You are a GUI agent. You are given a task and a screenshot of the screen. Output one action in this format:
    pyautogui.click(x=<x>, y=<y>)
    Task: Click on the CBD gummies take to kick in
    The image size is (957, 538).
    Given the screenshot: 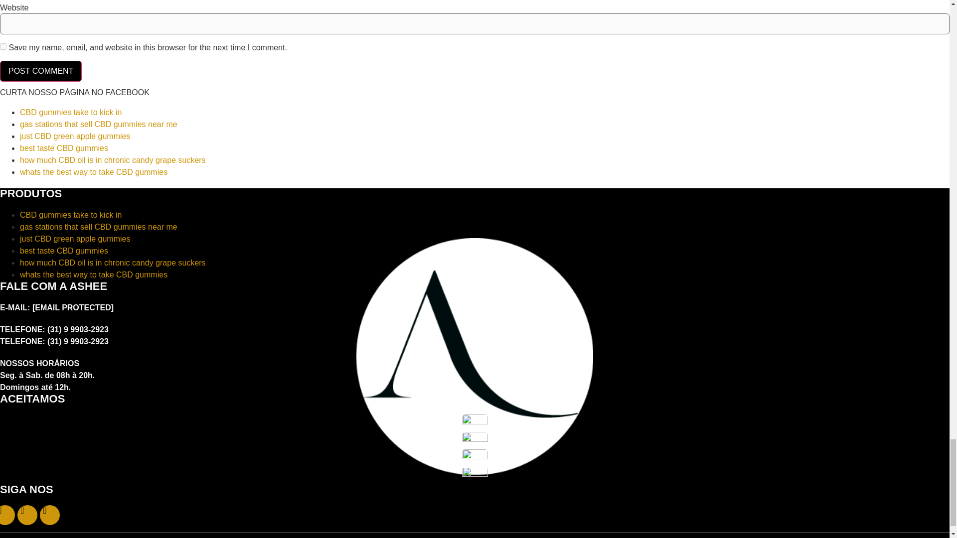 What is the action you would take?
    pyautogui.click(x=71, y=113)
    